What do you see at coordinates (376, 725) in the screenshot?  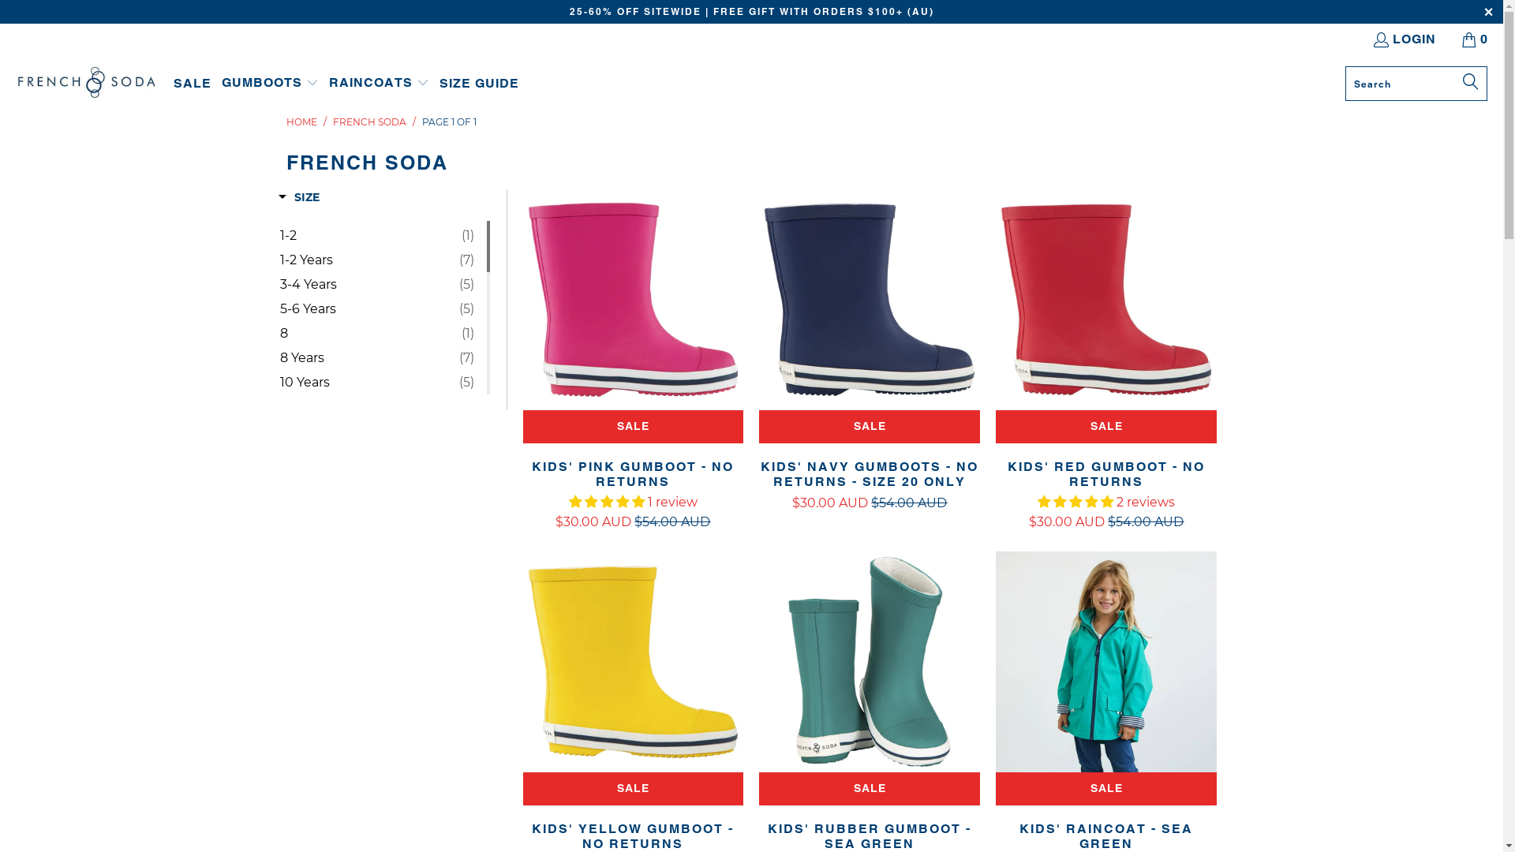 I see `33
(9)` at bounding box center [376, 725].